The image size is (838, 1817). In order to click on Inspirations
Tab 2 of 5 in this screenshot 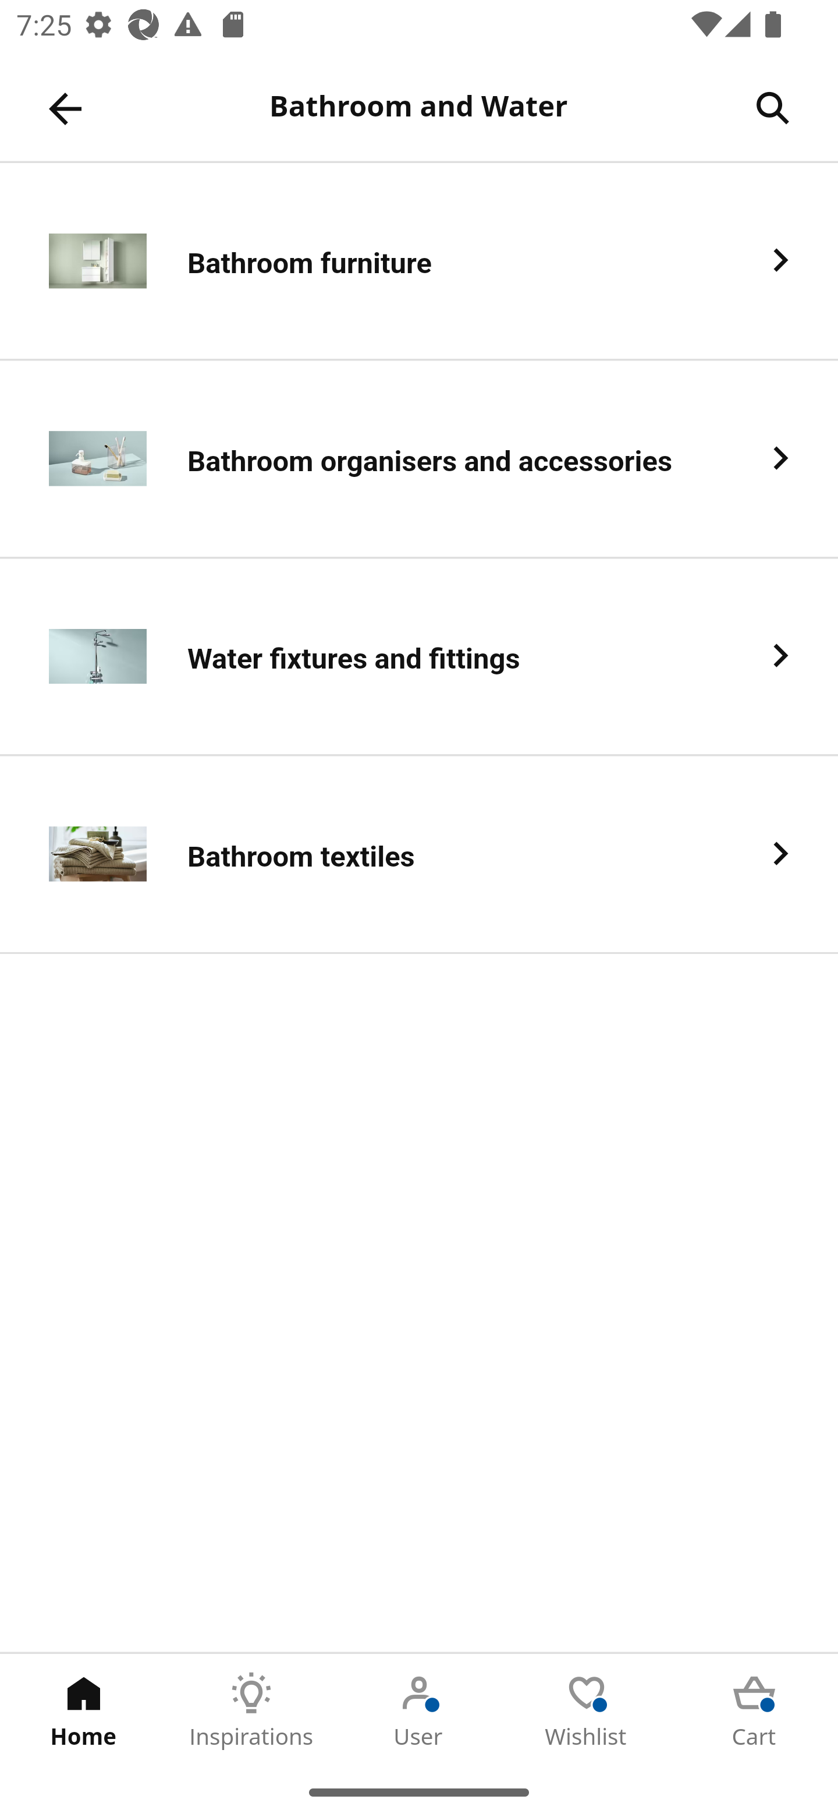, I will do `click(251, 1710)`.